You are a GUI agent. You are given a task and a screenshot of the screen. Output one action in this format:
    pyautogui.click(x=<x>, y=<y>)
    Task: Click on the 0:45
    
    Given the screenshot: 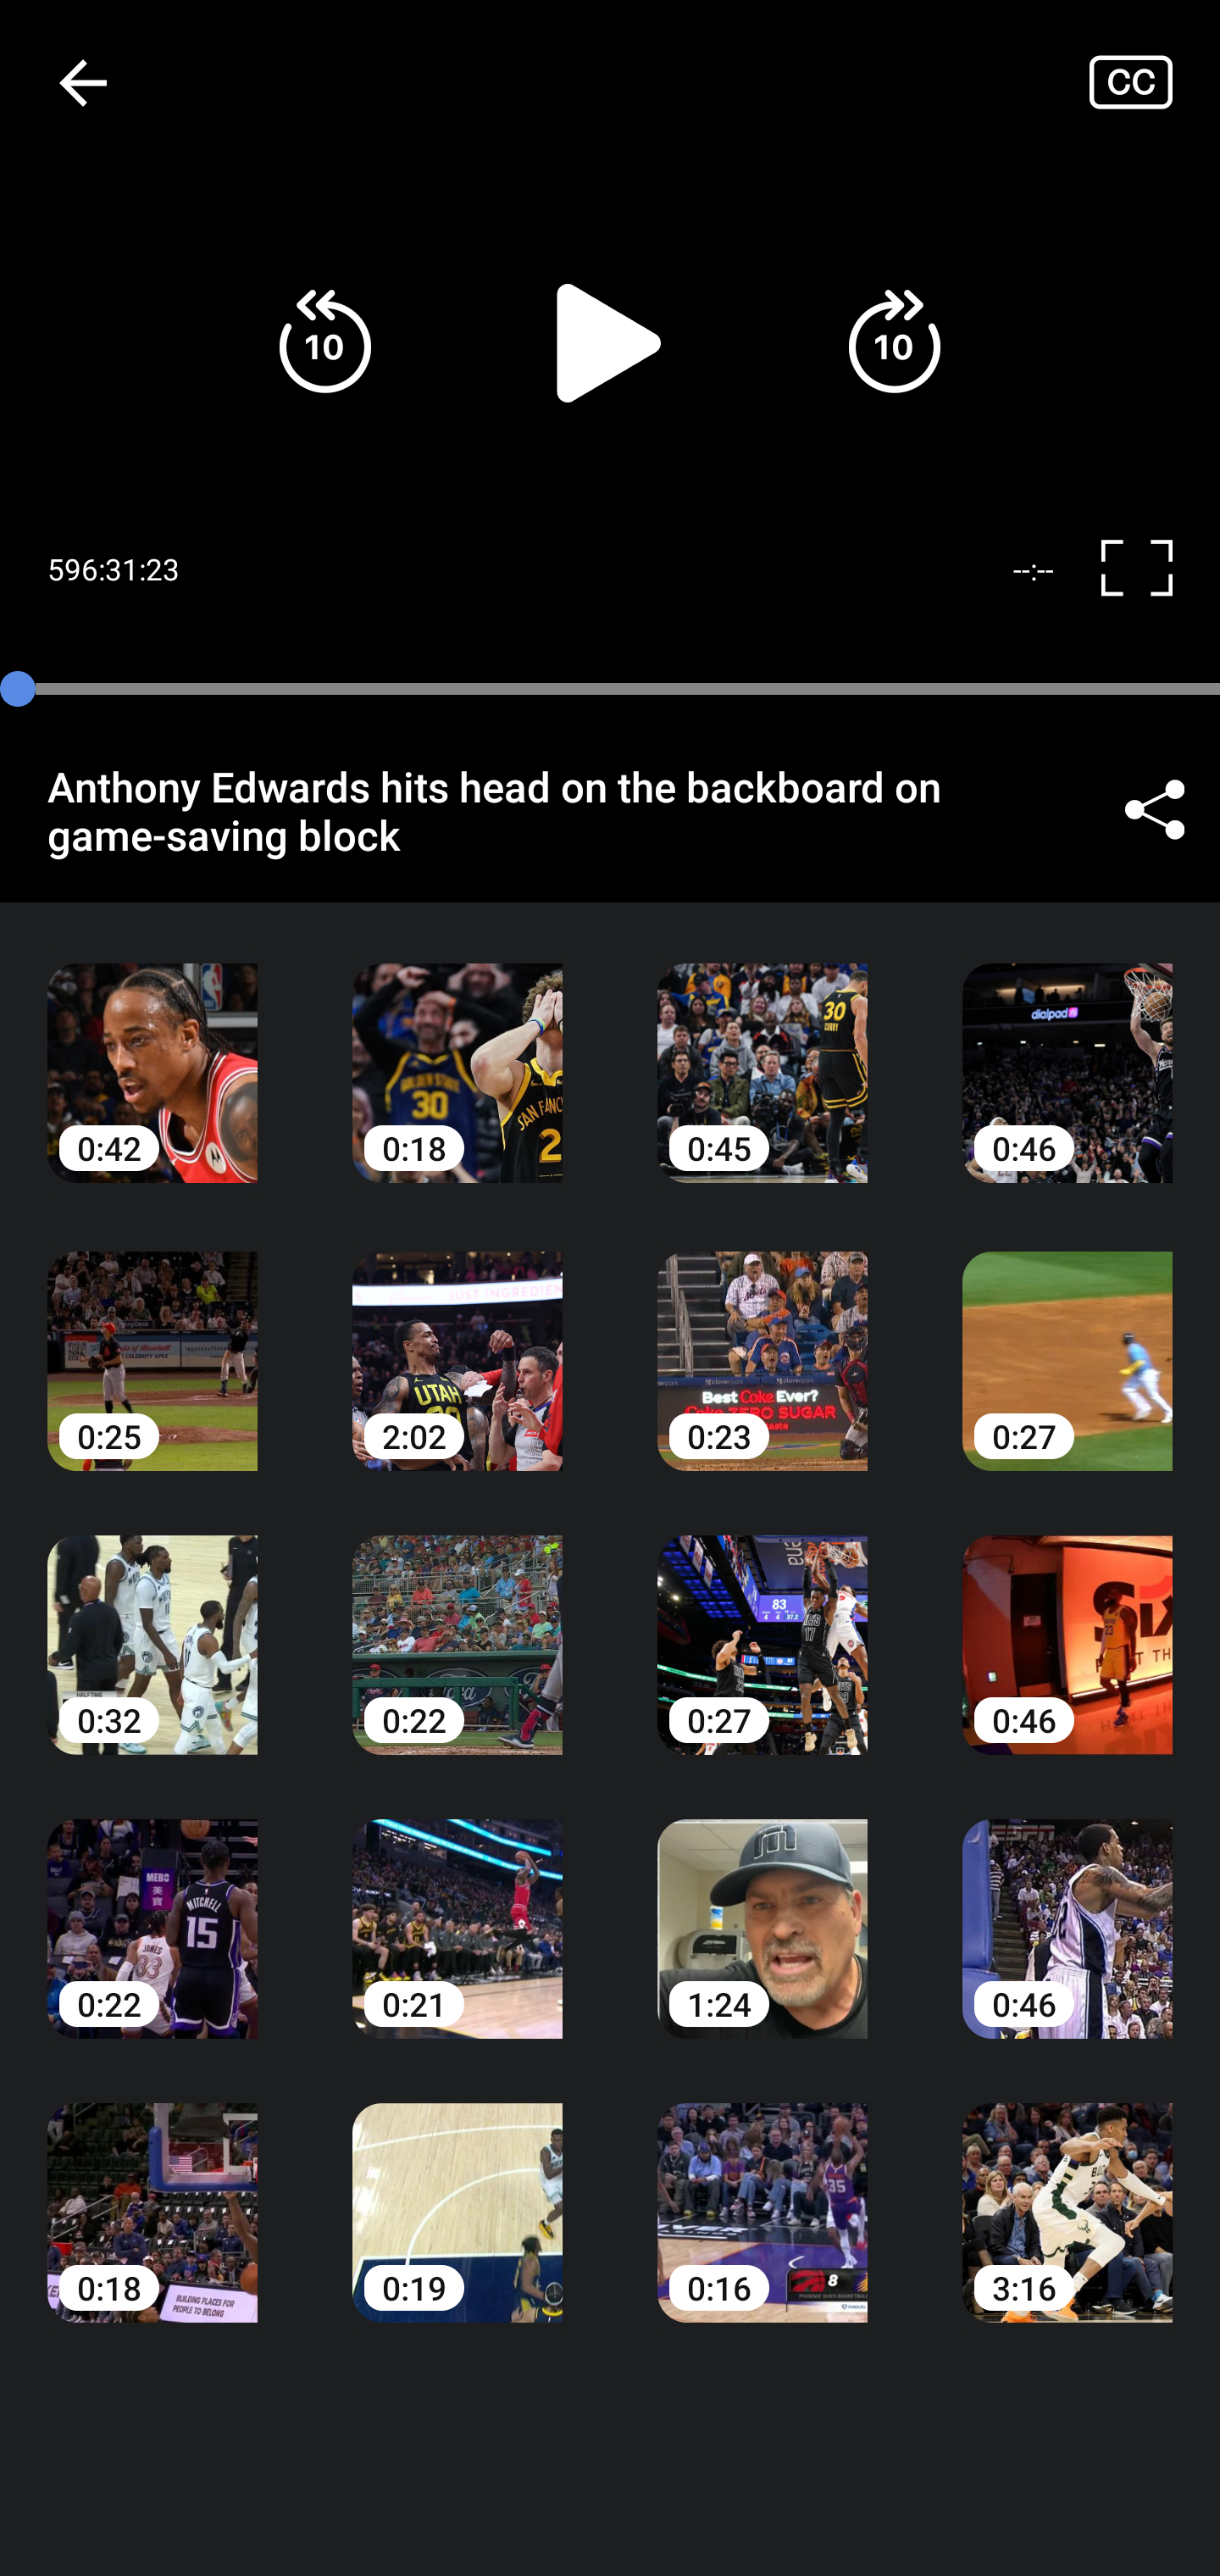 What is the action you would take?
    pyautogui.click(x=762, y=1048)
    